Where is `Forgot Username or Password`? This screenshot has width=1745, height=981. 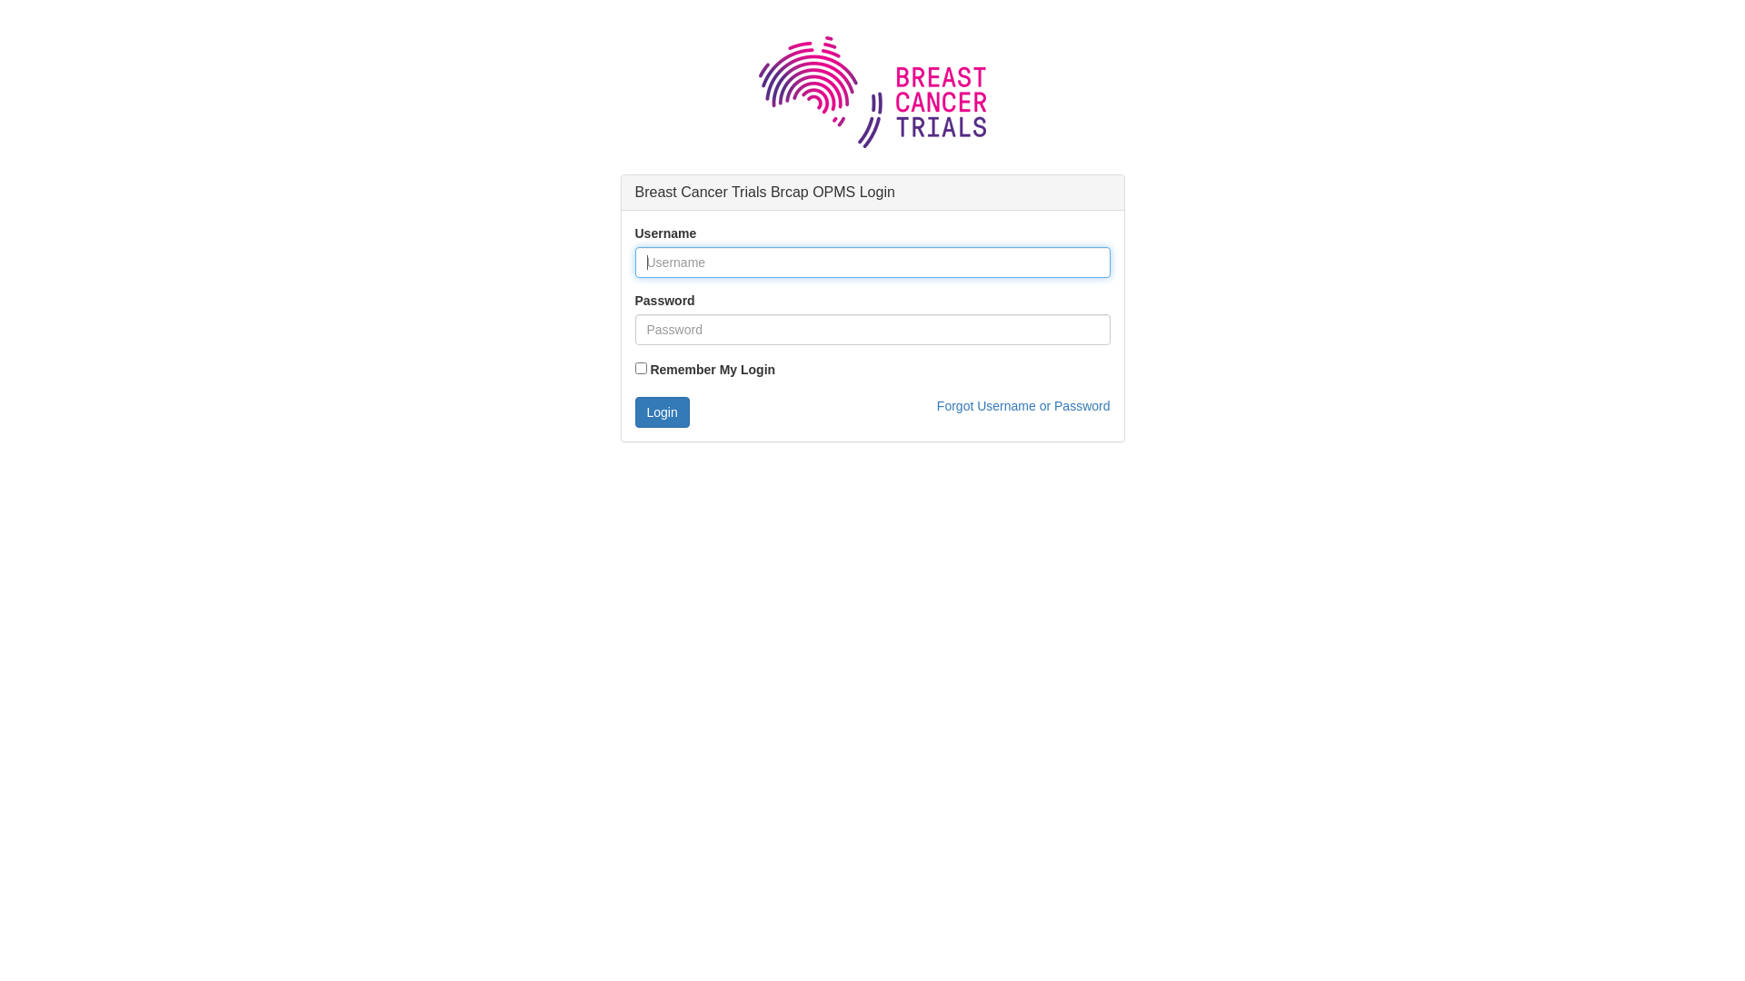 Forgot Username or Password is located at coordinates (1023, 406).